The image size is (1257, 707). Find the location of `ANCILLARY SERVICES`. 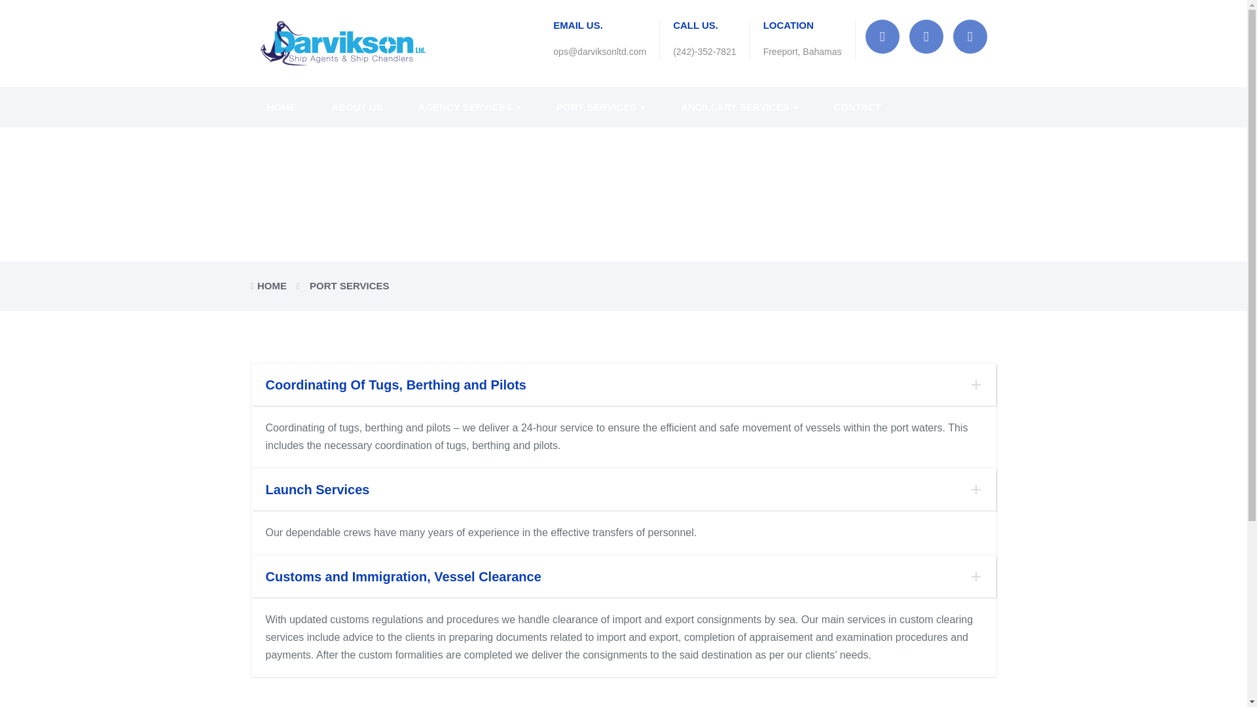

ANCILLARY SERVICES is located at coordinates (740, 107).